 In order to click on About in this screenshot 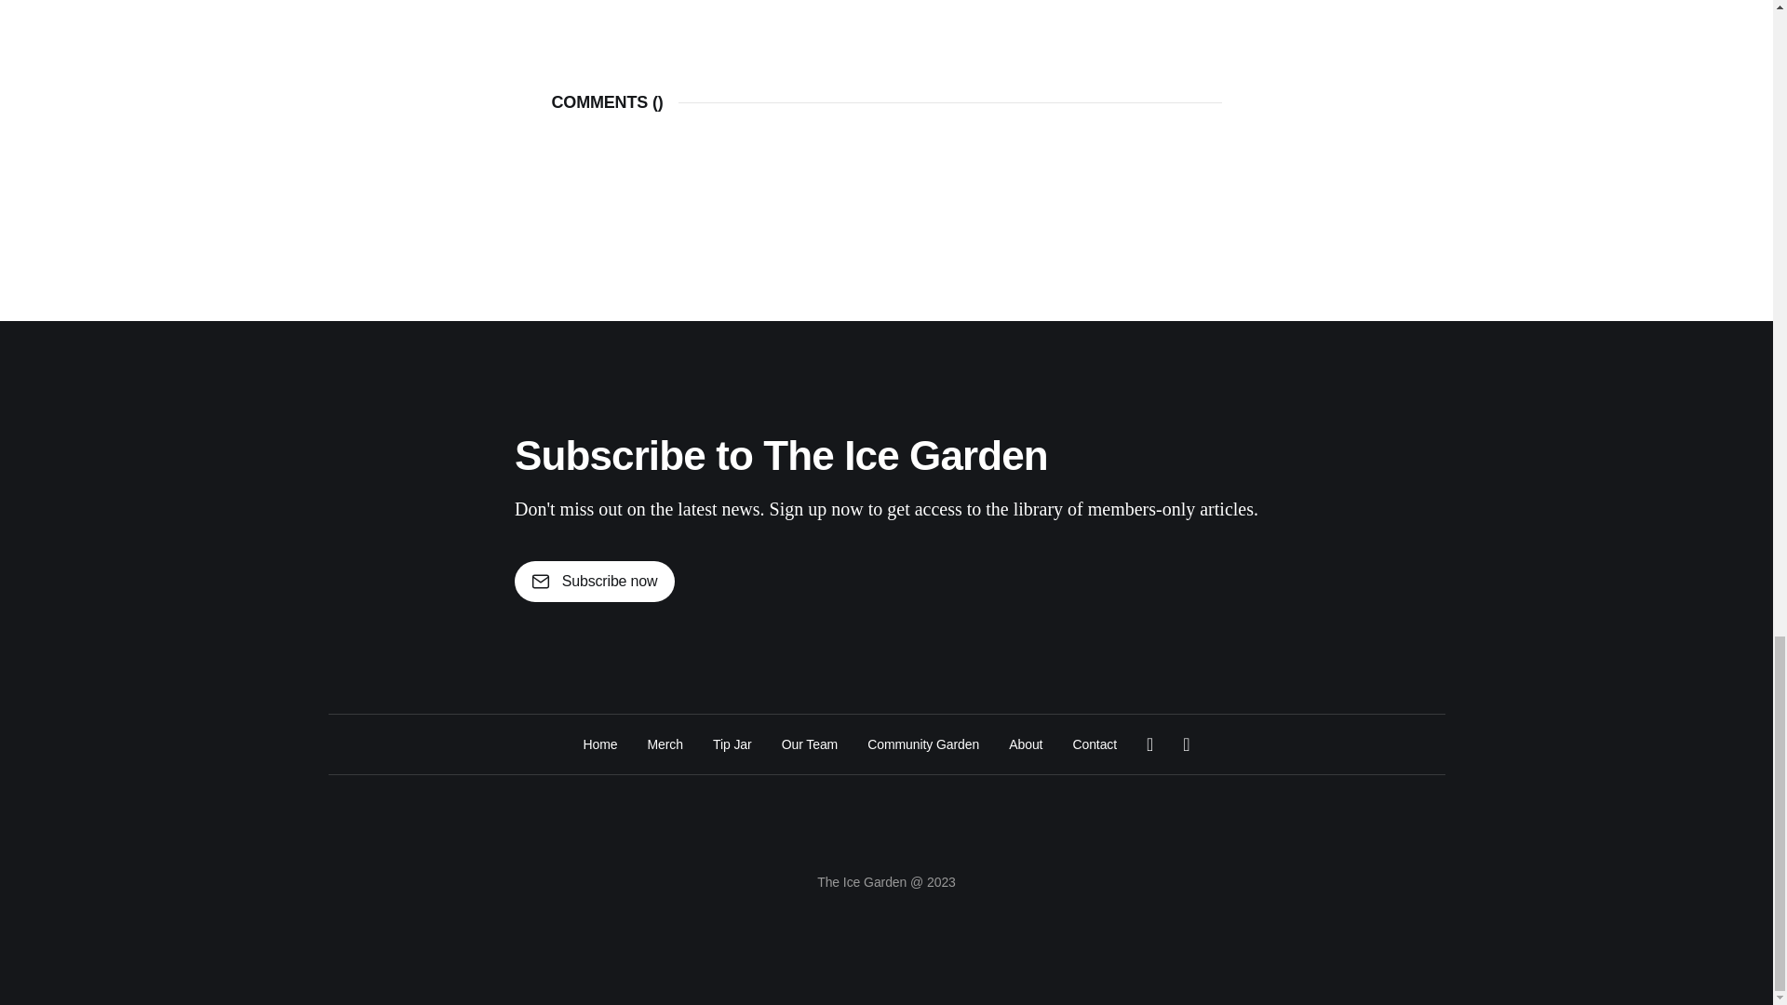, I will do `click(1026, 744)`.